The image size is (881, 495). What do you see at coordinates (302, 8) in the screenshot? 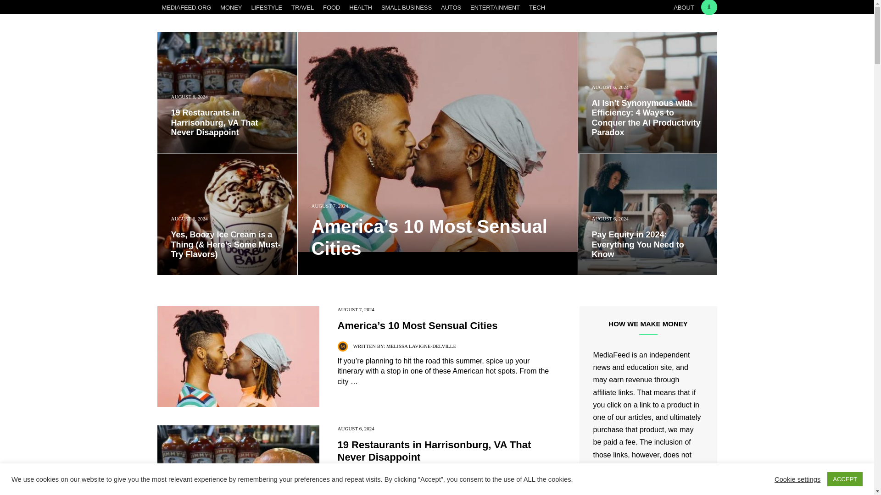
I see `TRAVEL` at bounding box center [302, 8].